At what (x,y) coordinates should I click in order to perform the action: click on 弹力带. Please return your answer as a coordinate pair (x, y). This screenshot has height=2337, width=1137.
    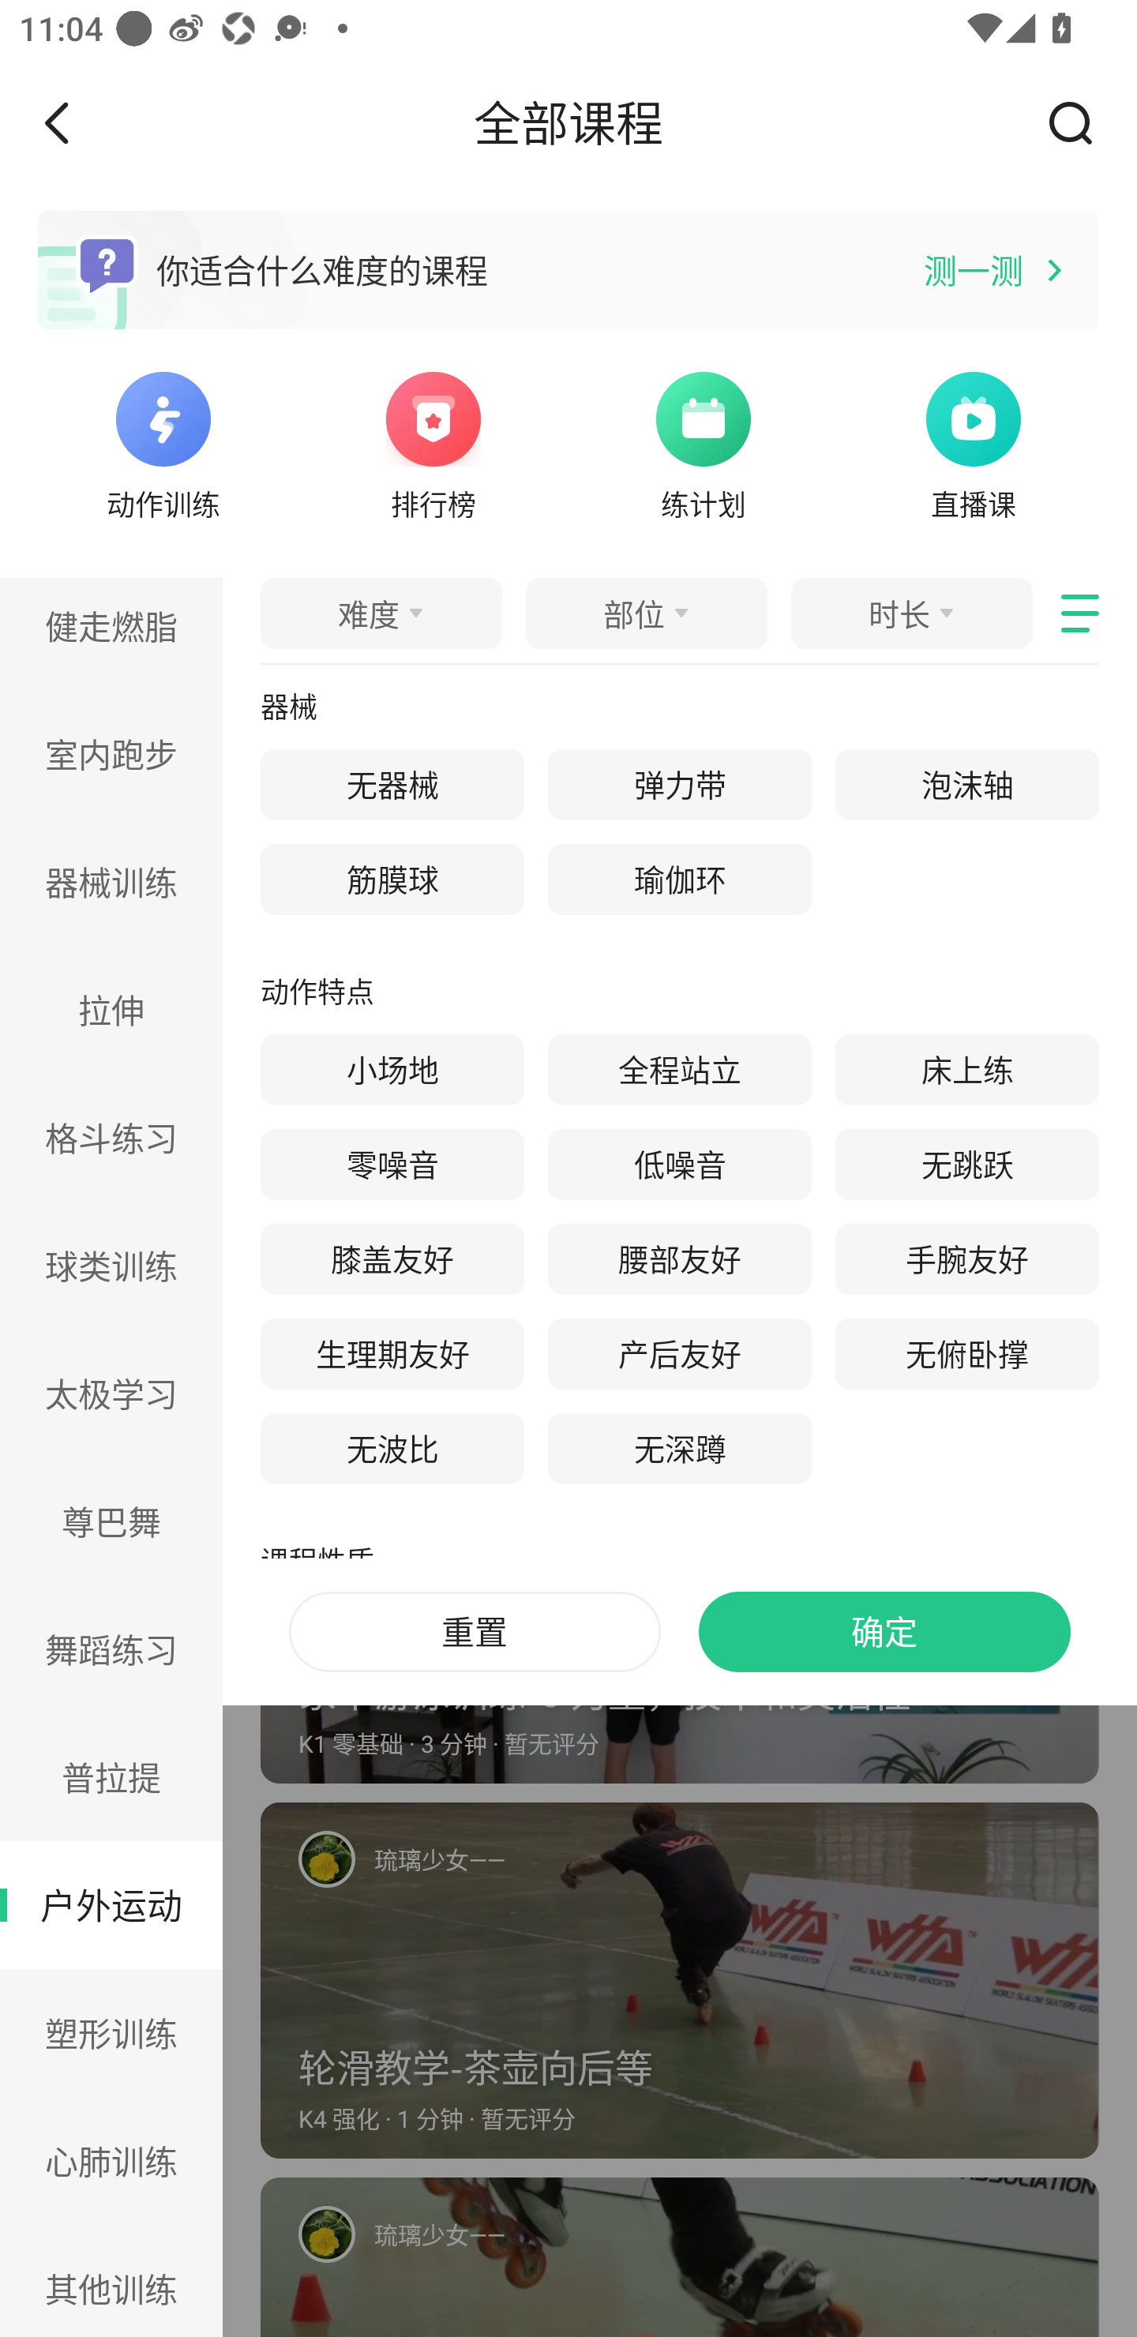
    Looking at the image, I should click on (680, 785).